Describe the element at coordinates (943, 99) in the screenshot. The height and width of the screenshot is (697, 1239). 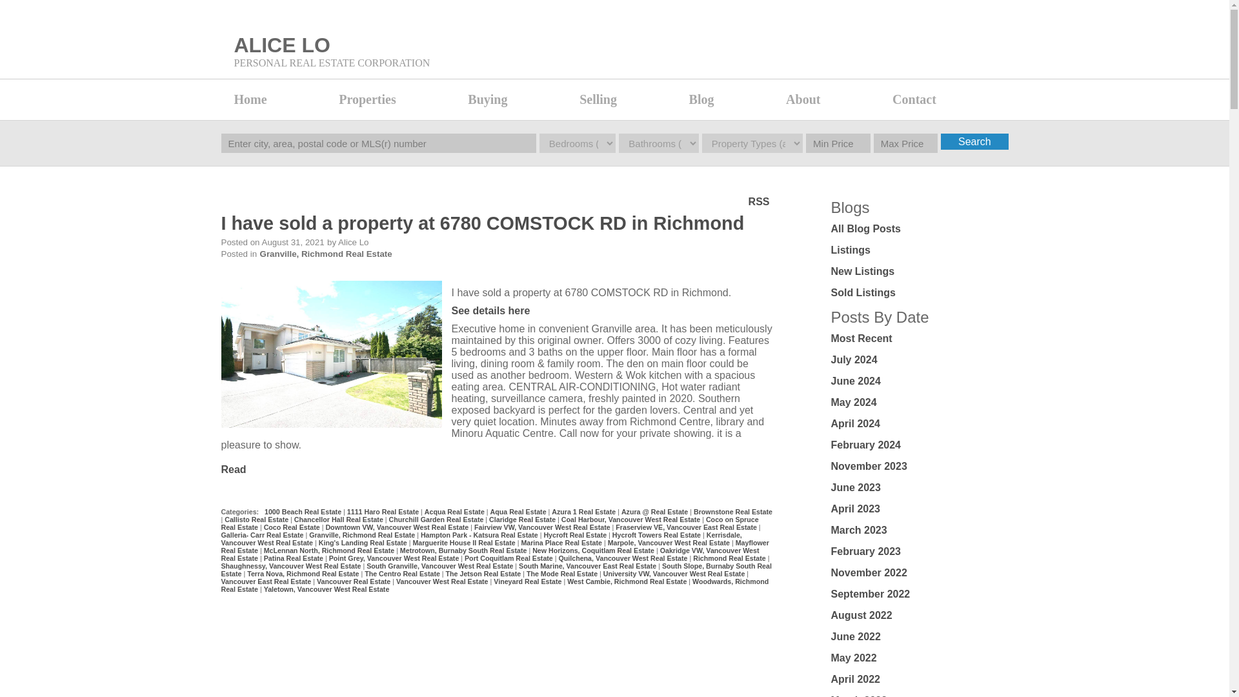
I see `Contact` at that location.